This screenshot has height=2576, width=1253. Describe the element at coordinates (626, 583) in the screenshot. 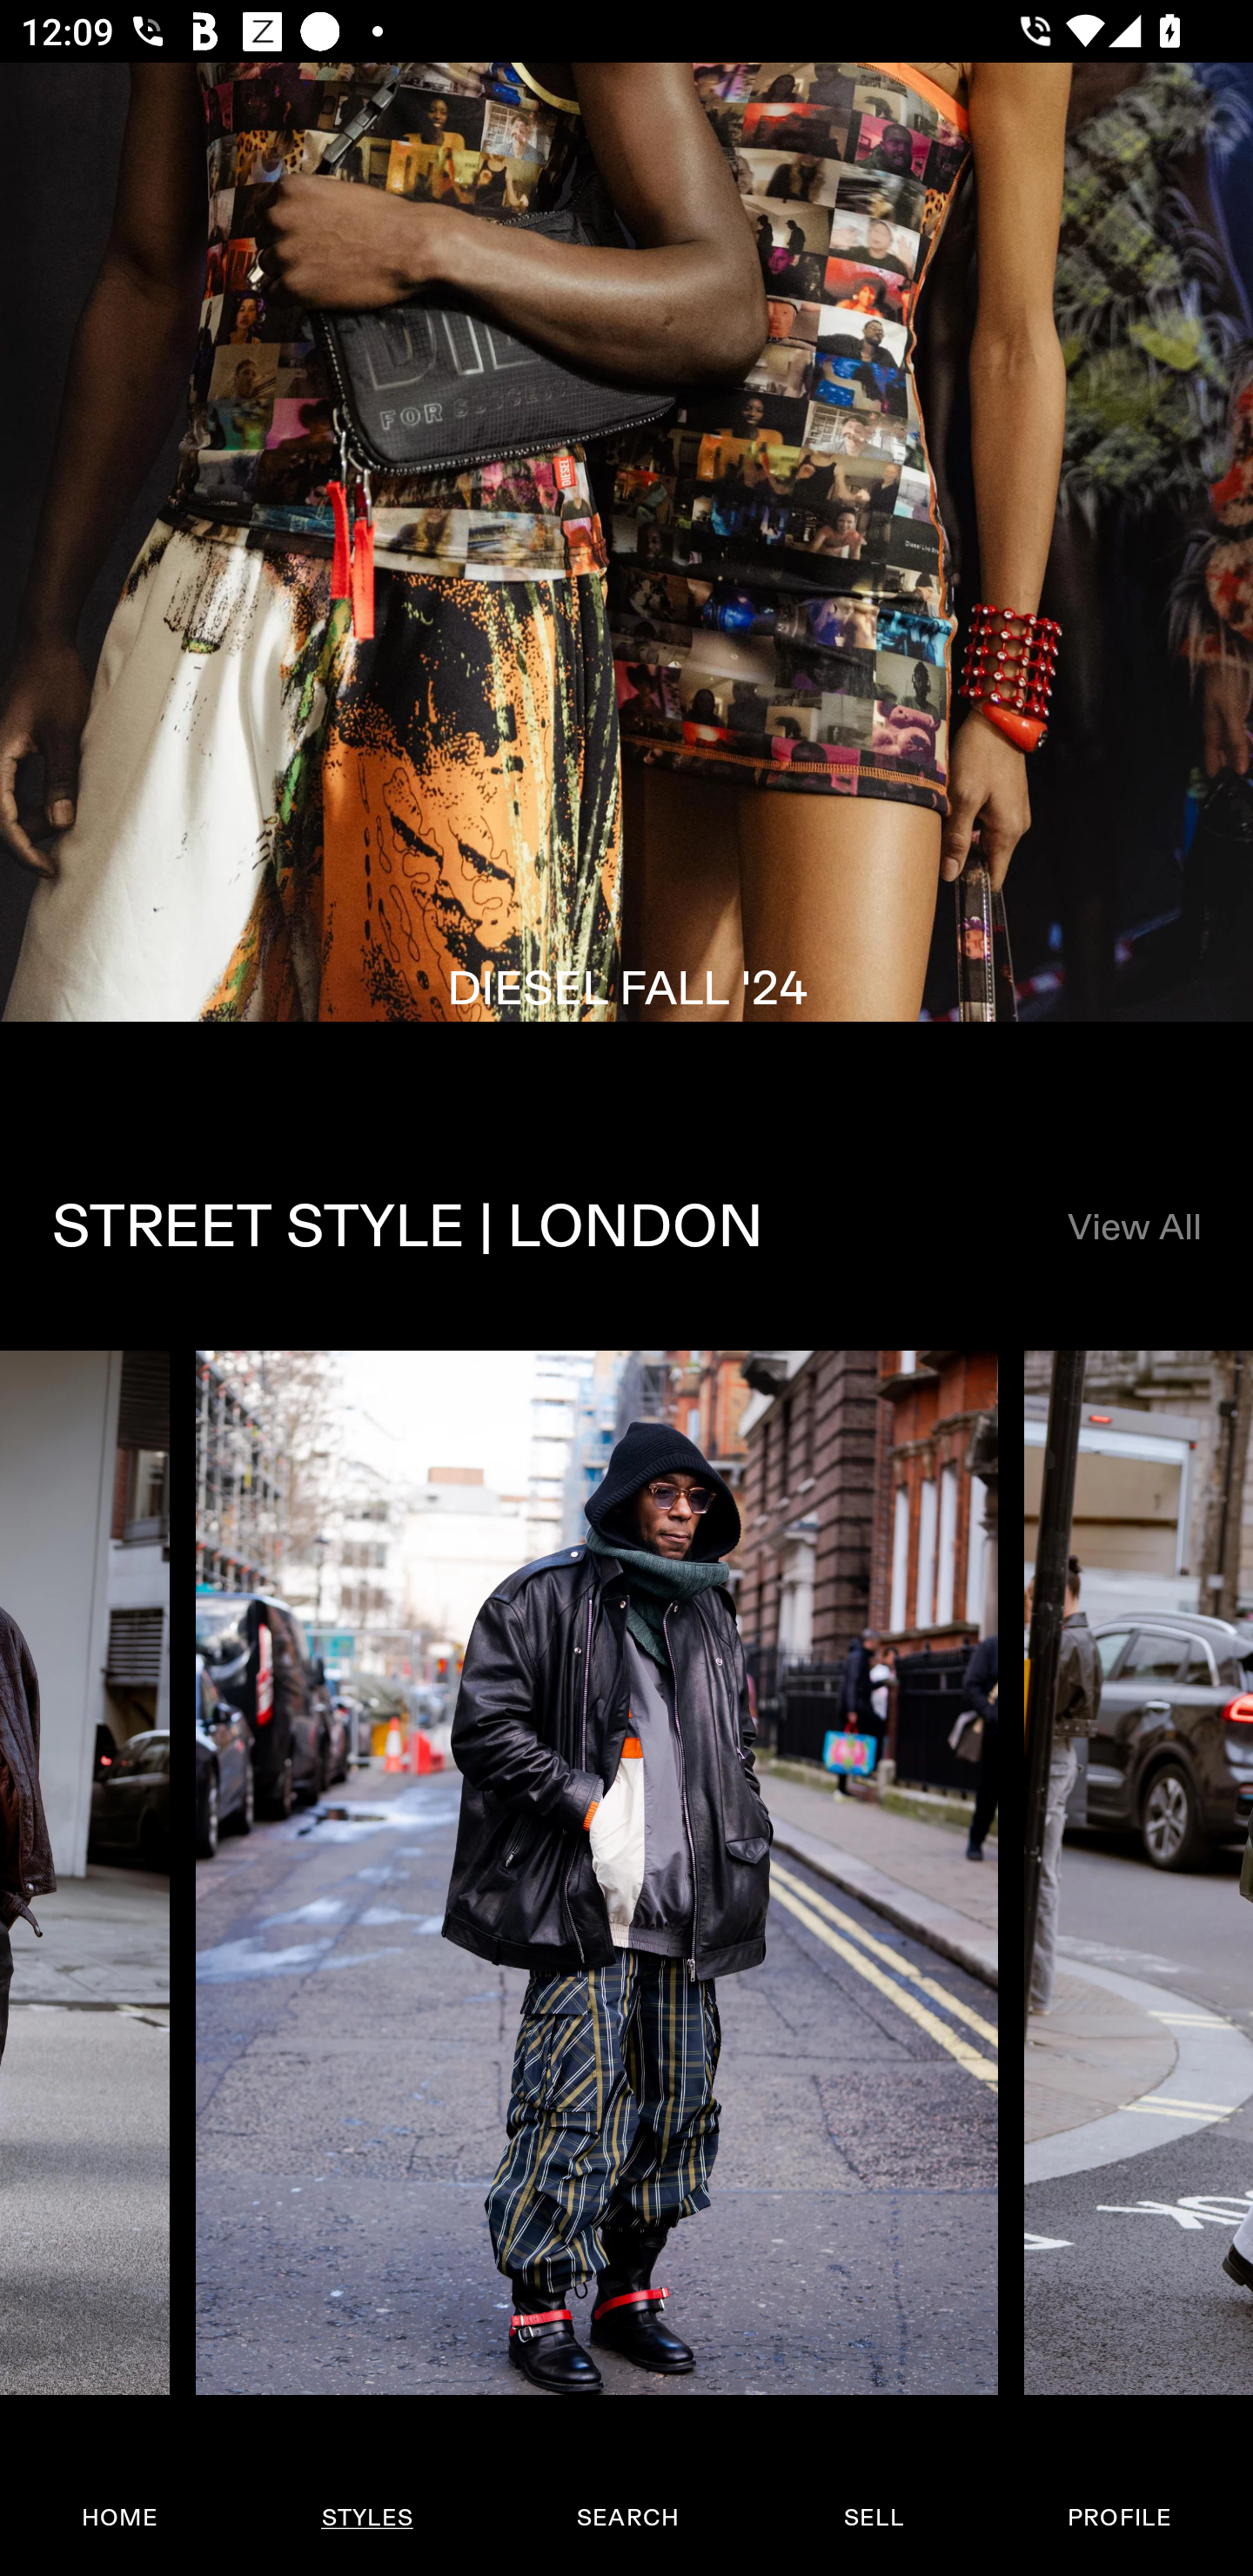

I see `FIRST LOOKS DIESEL FALL '24` at that location.